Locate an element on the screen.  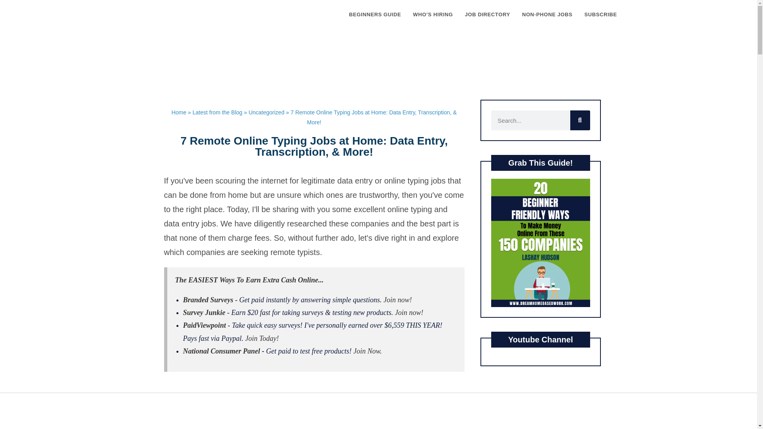
Survey Junkie is located at coordinates (204, 312).